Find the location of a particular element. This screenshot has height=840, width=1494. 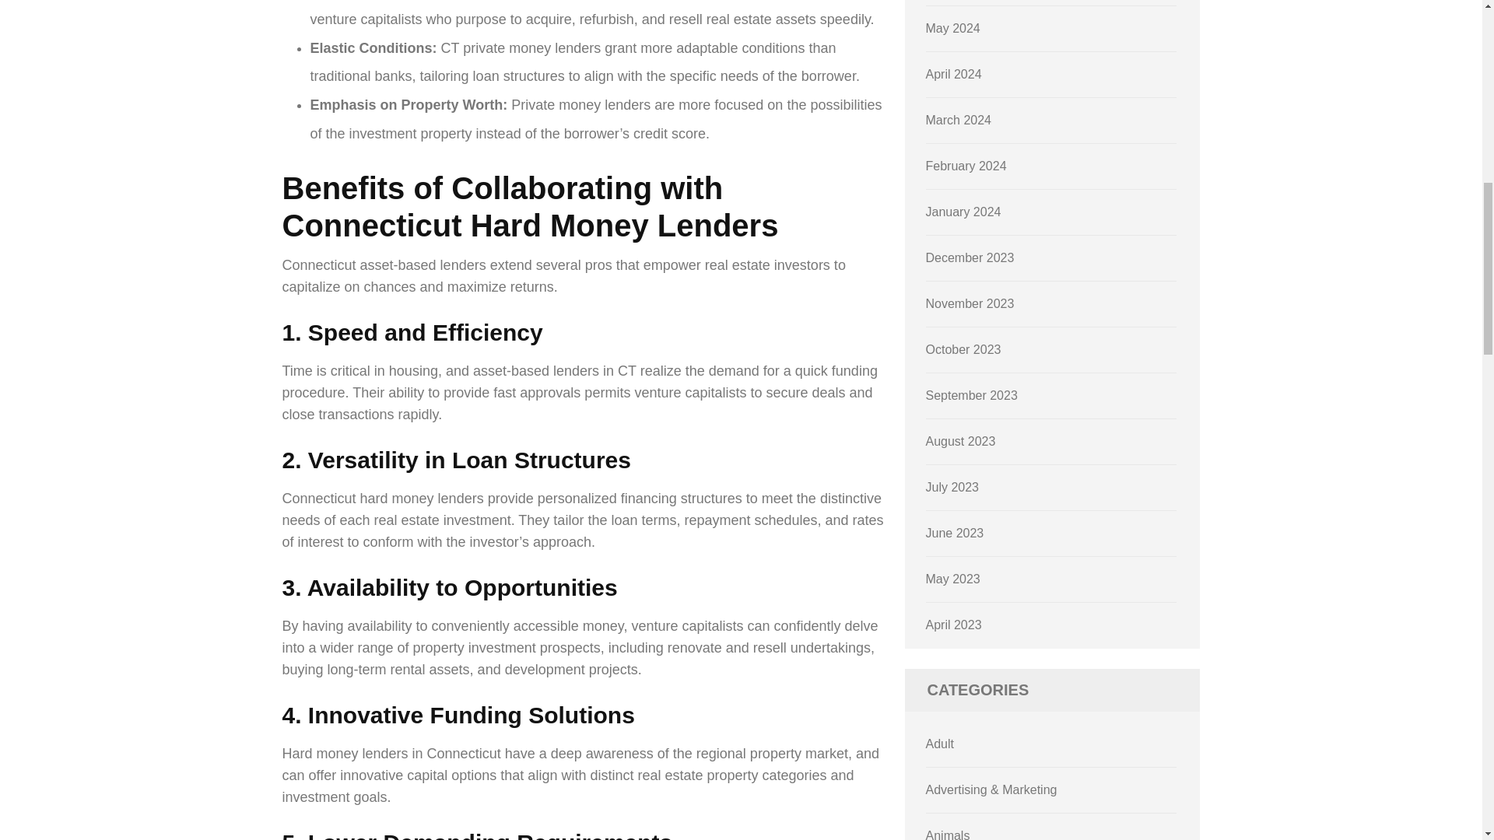

March 2024 is located at coordinates (959, 120).